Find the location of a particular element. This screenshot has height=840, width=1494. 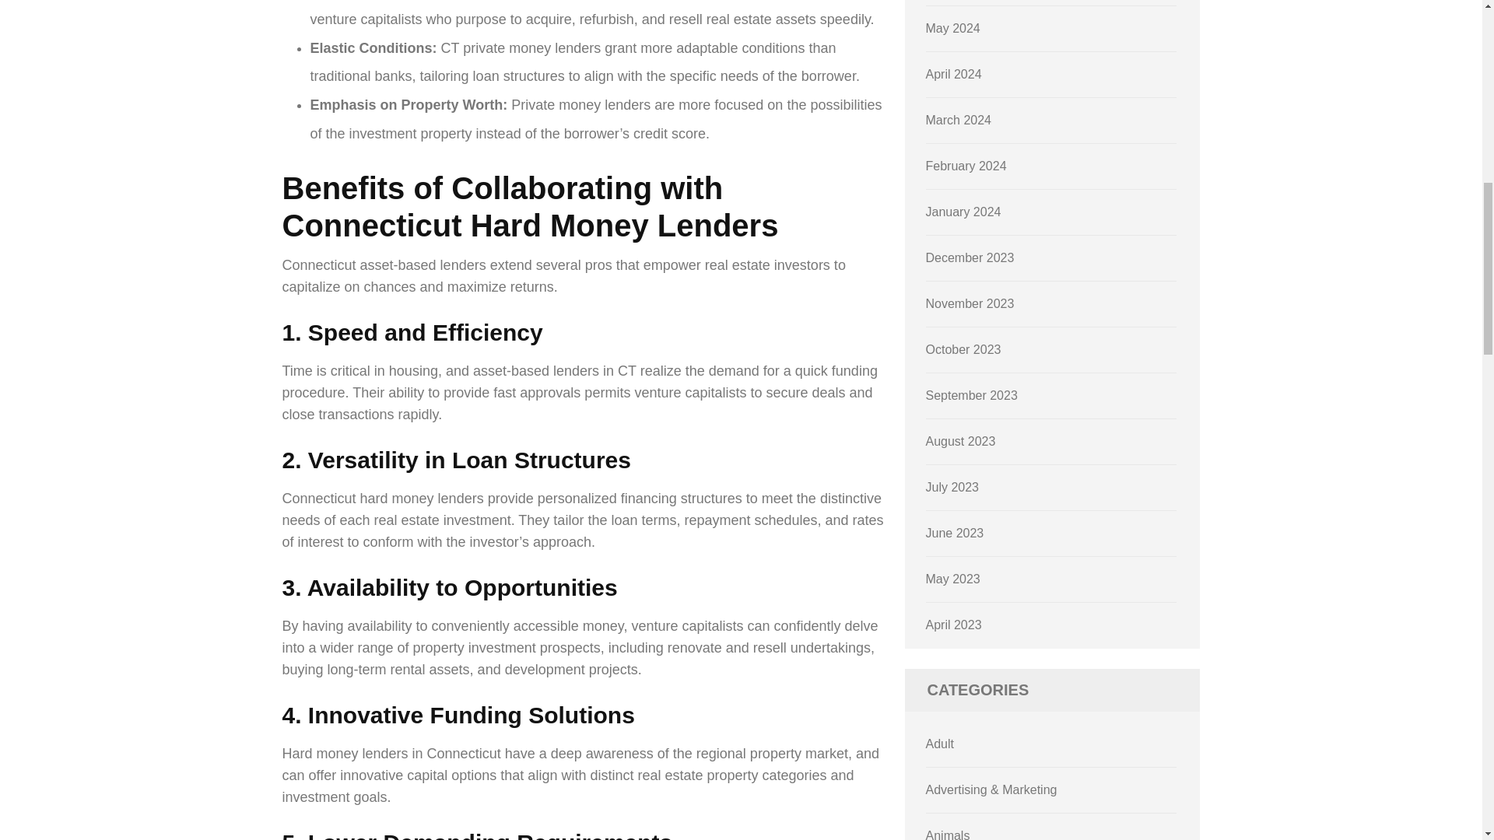

March 2024 is located at coordinates (959, 120).